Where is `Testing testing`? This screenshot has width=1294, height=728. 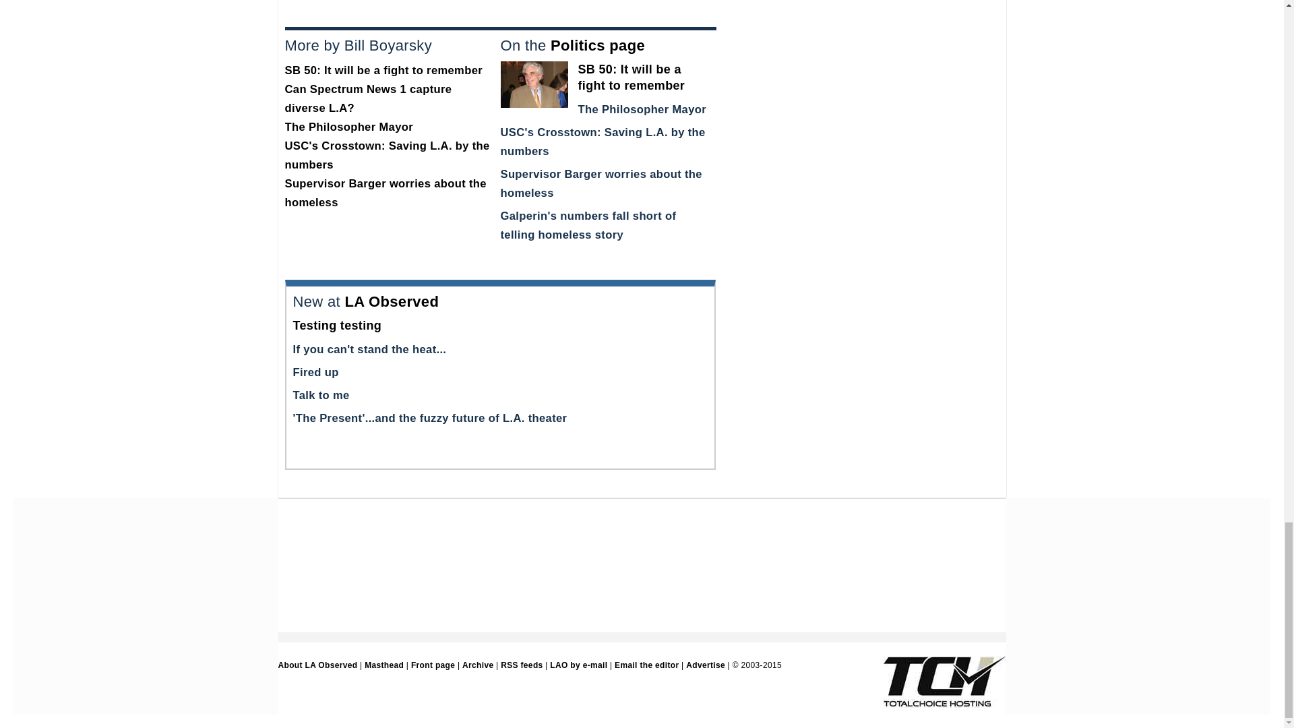
Testing testing is located at coordinates (337, 325).